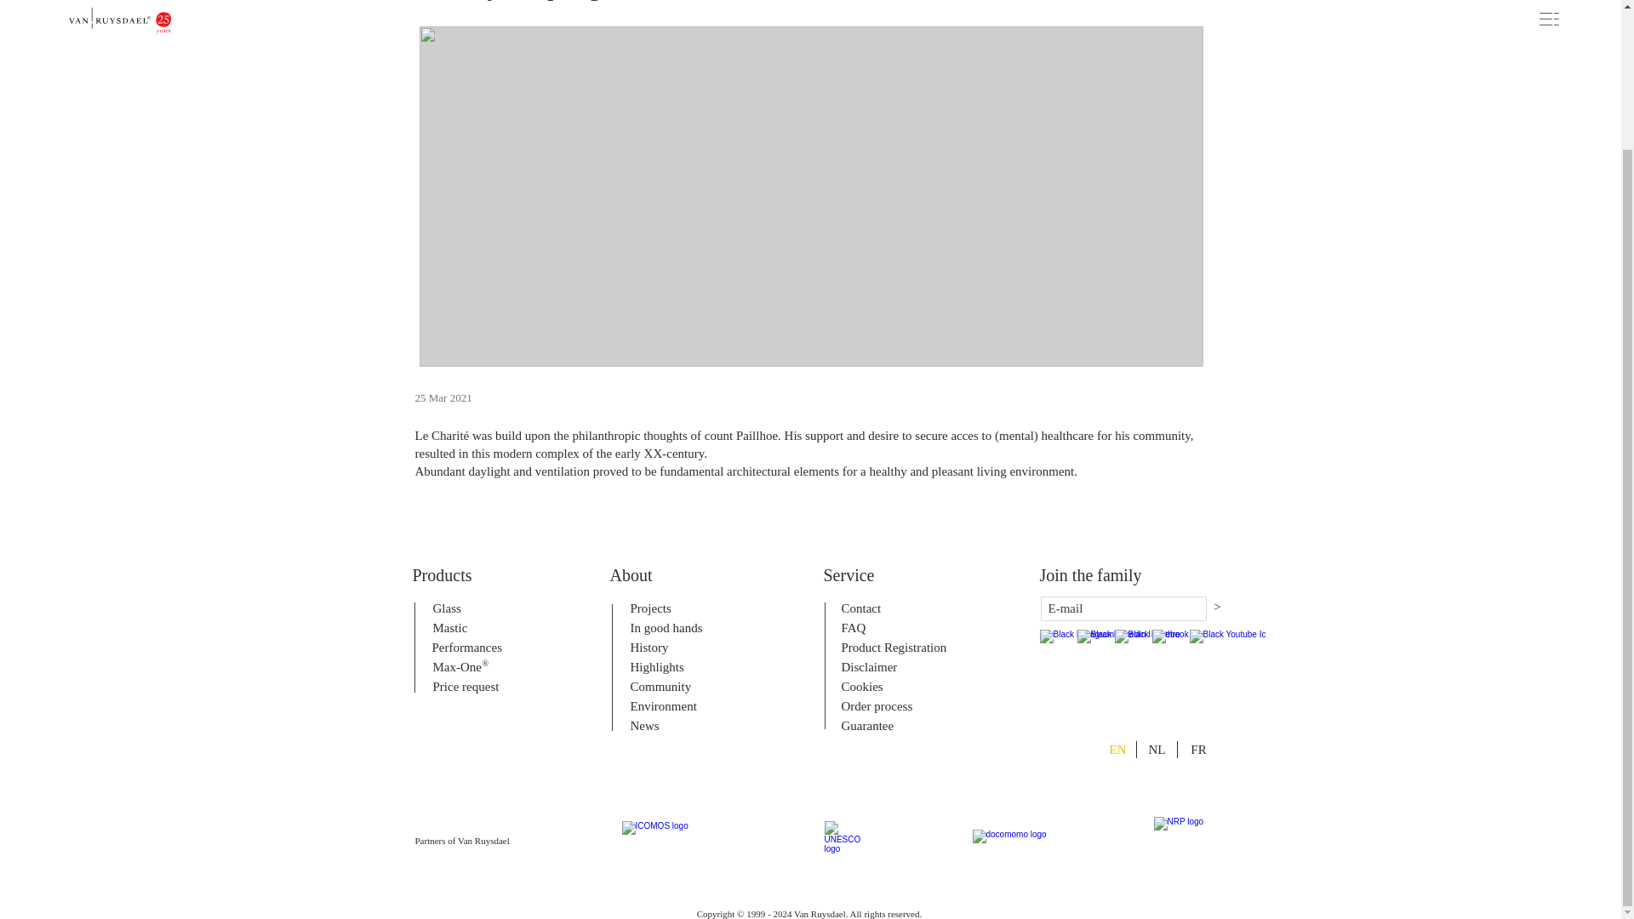 This screenshot has width=1634, height=919. What do you see at coordinates (888, 608) in the screenshot?
I see `Contact` at bounding box center [888, 608].